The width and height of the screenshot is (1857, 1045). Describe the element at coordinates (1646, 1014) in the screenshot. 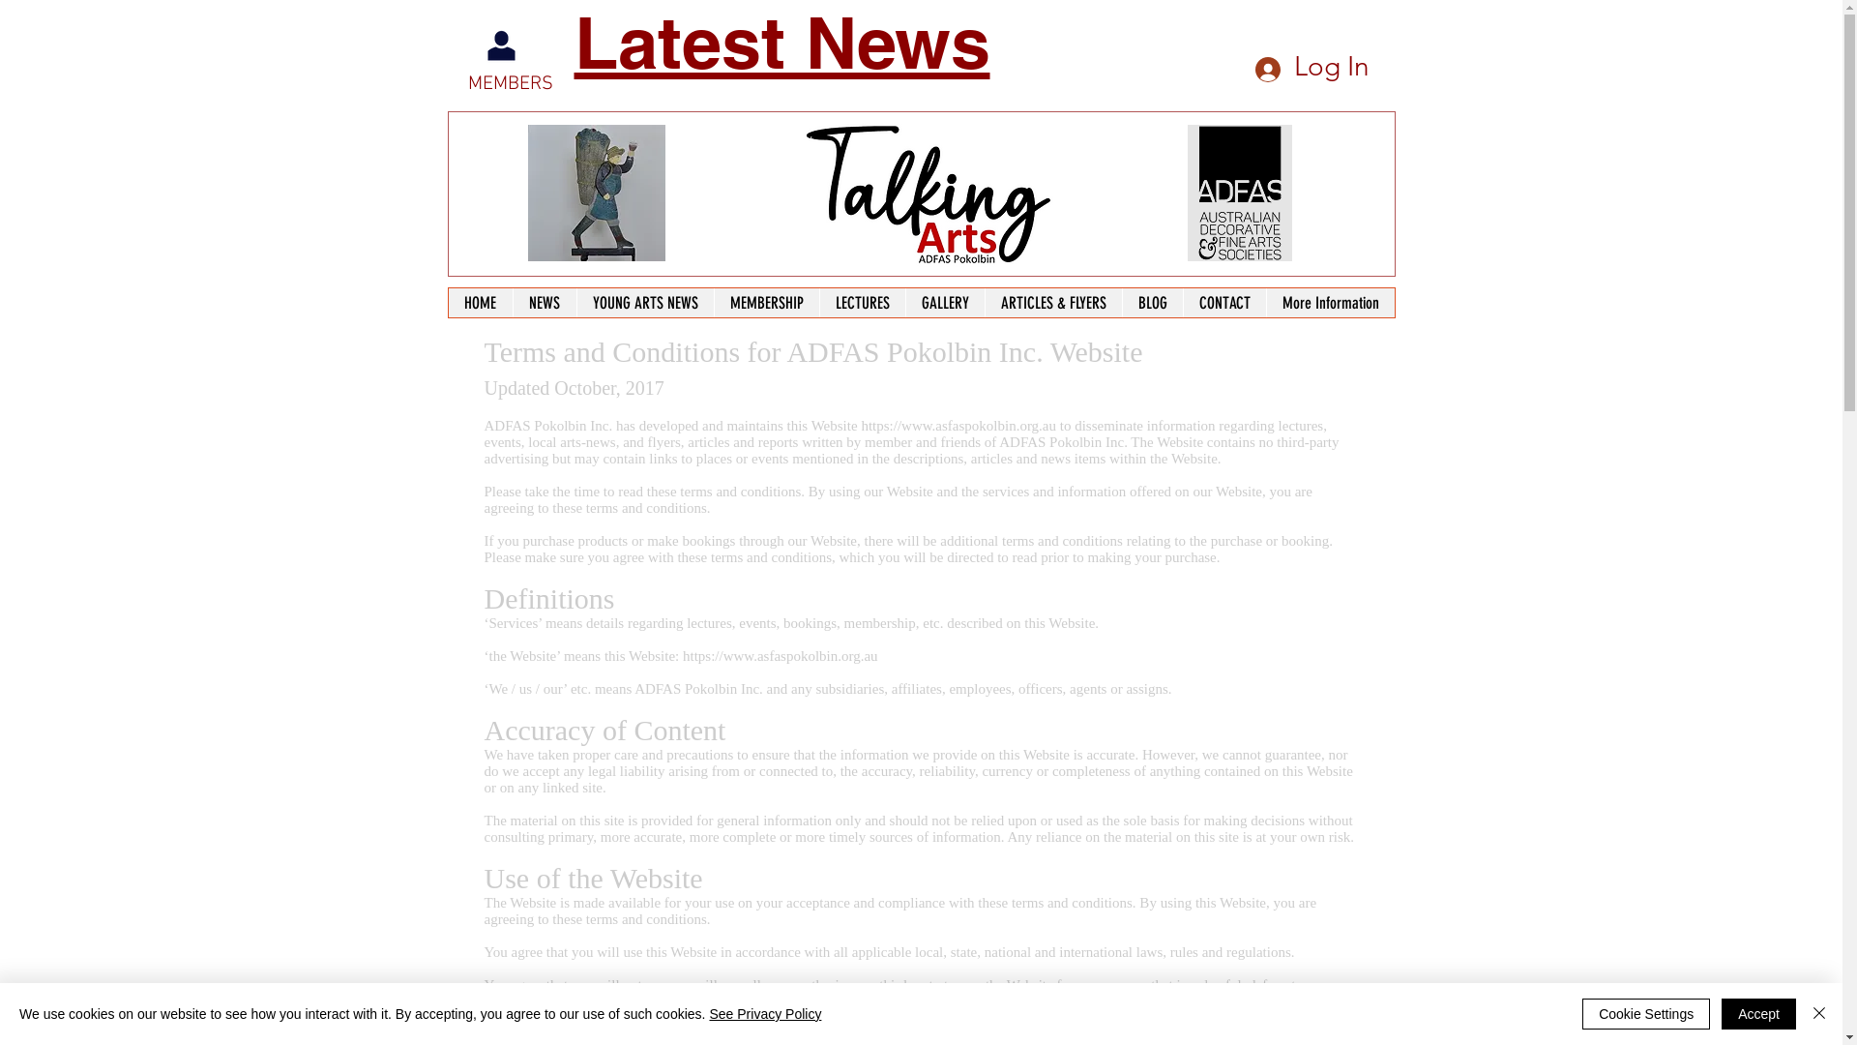

I see `Cookie Settings` at that location.